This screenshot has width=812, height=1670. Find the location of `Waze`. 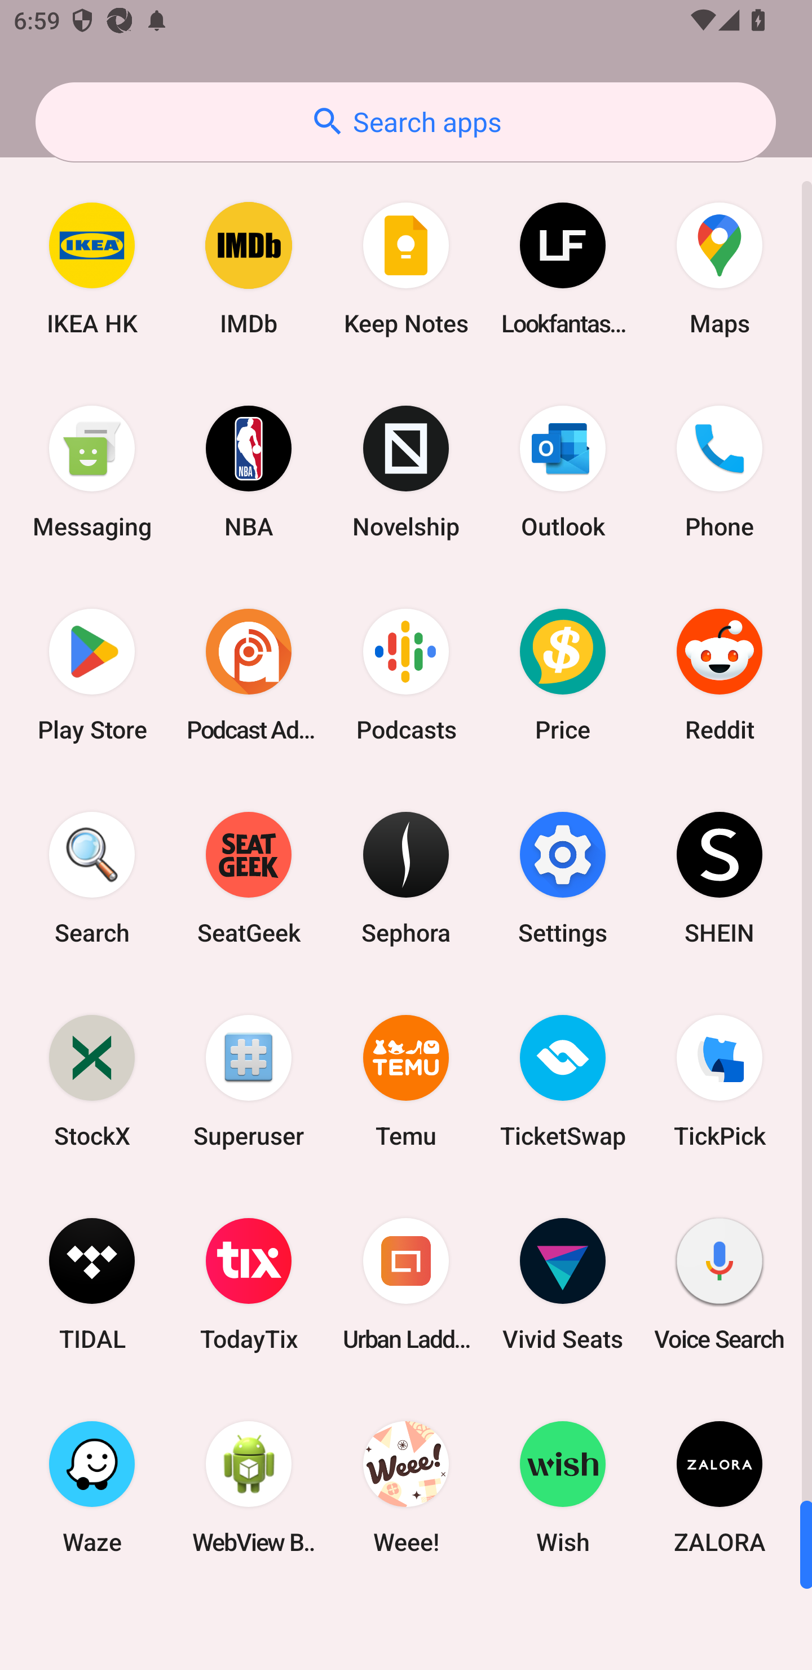

Waze is located at coordinates (92, 1487).